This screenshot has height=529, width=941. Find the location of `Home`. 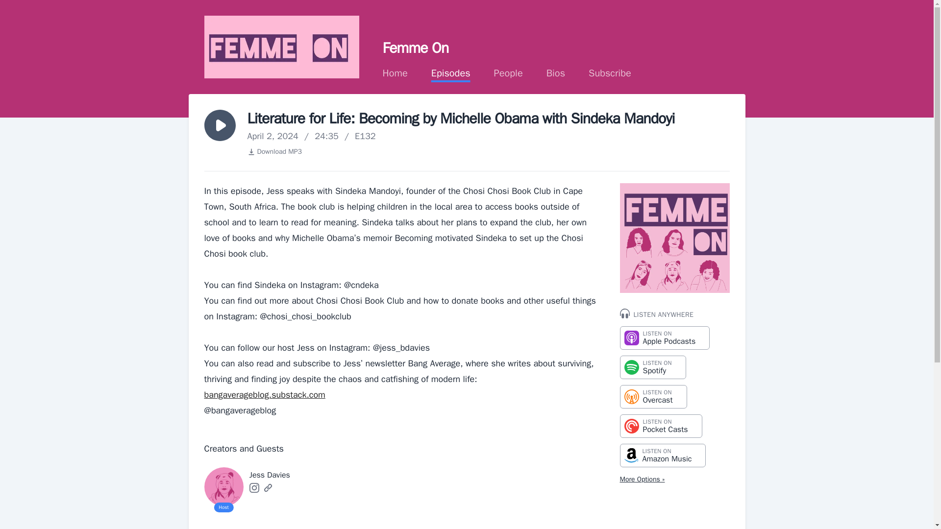

Home is located at coordinates (395, 73).